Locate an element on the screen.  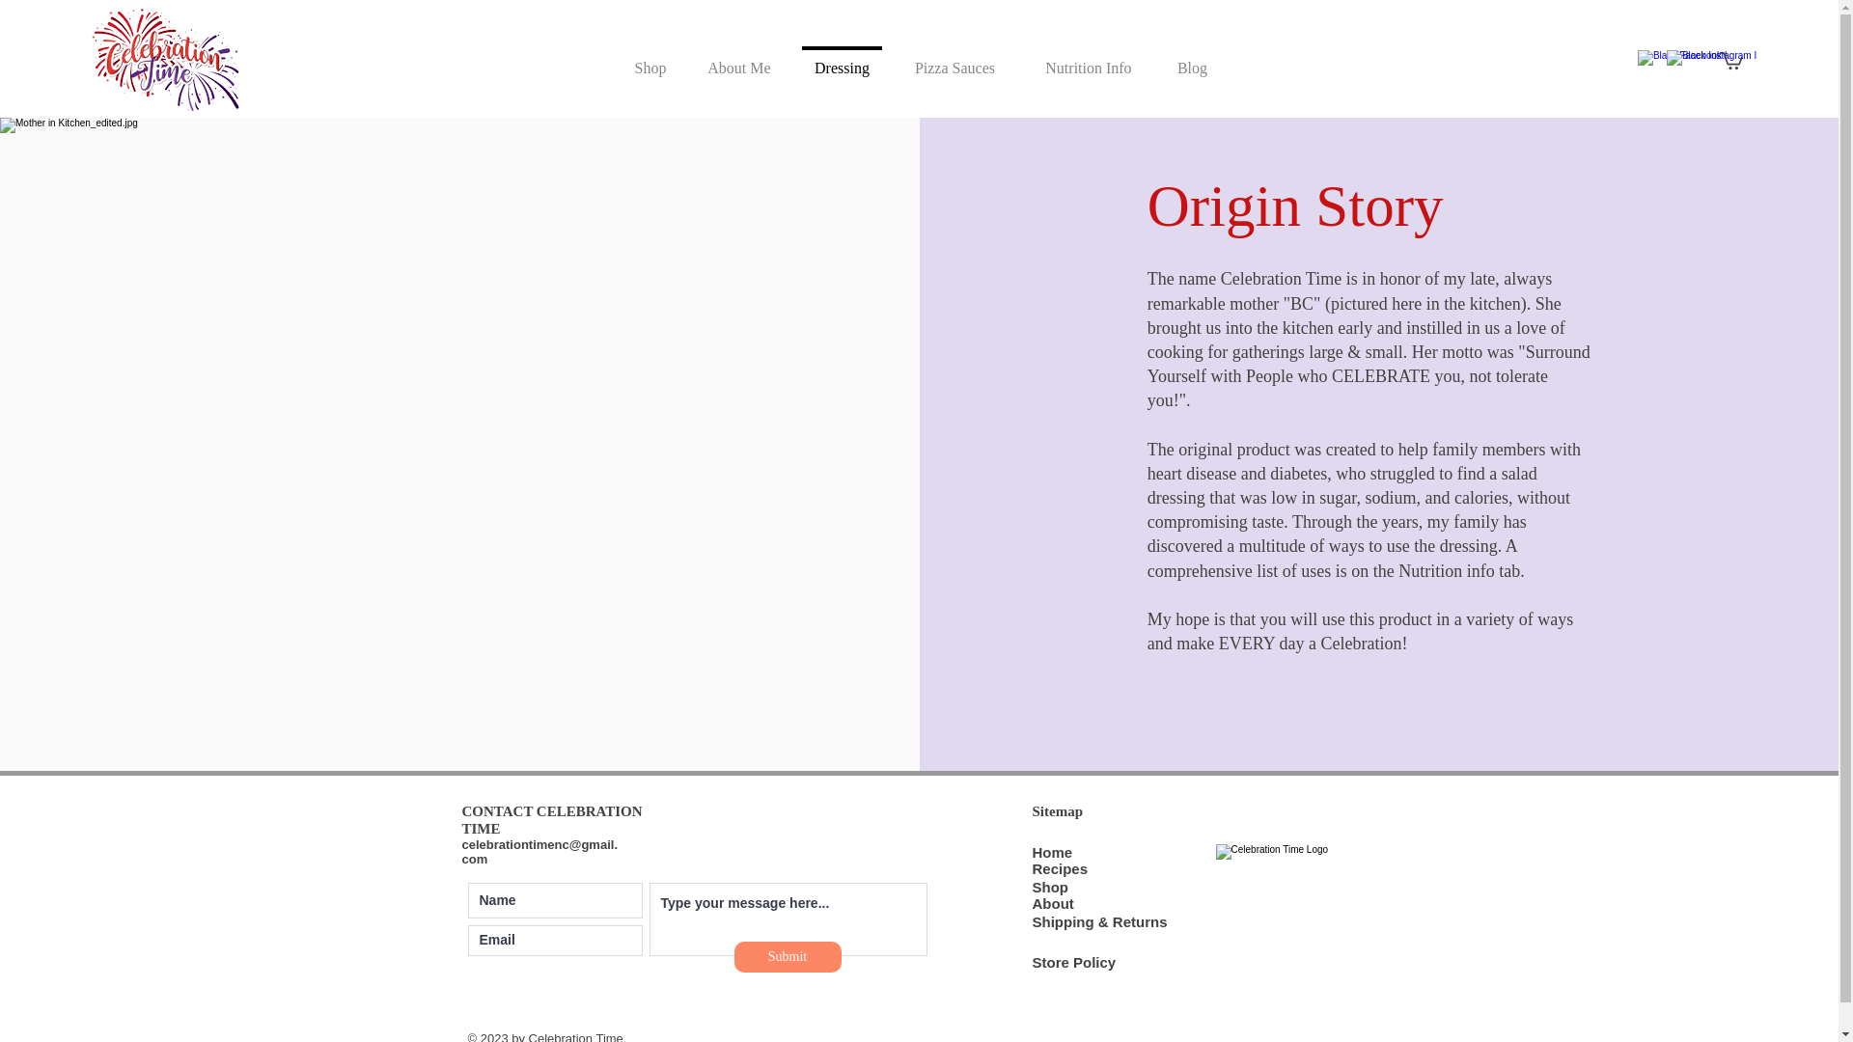
Home is located at coordinates (1052, 852).